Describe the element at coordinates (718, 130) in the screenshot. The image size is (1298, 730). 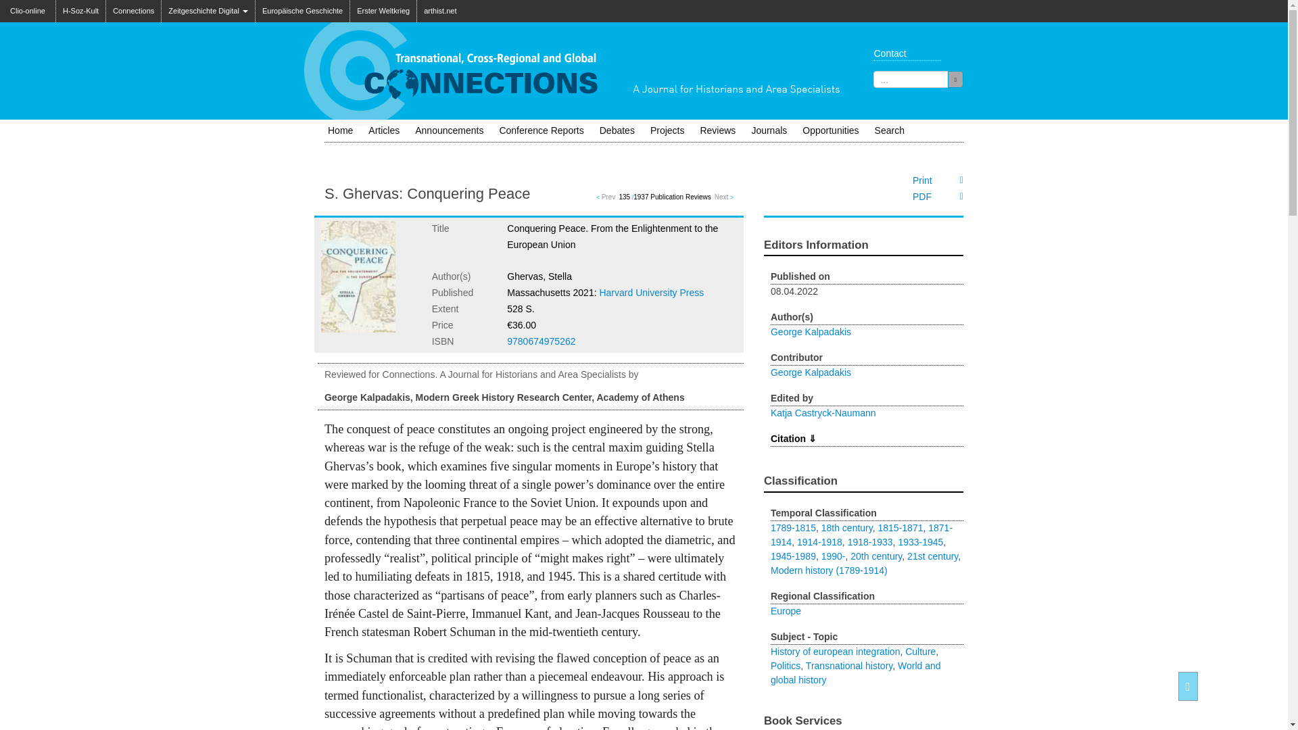
I see `Reviews` at that location.